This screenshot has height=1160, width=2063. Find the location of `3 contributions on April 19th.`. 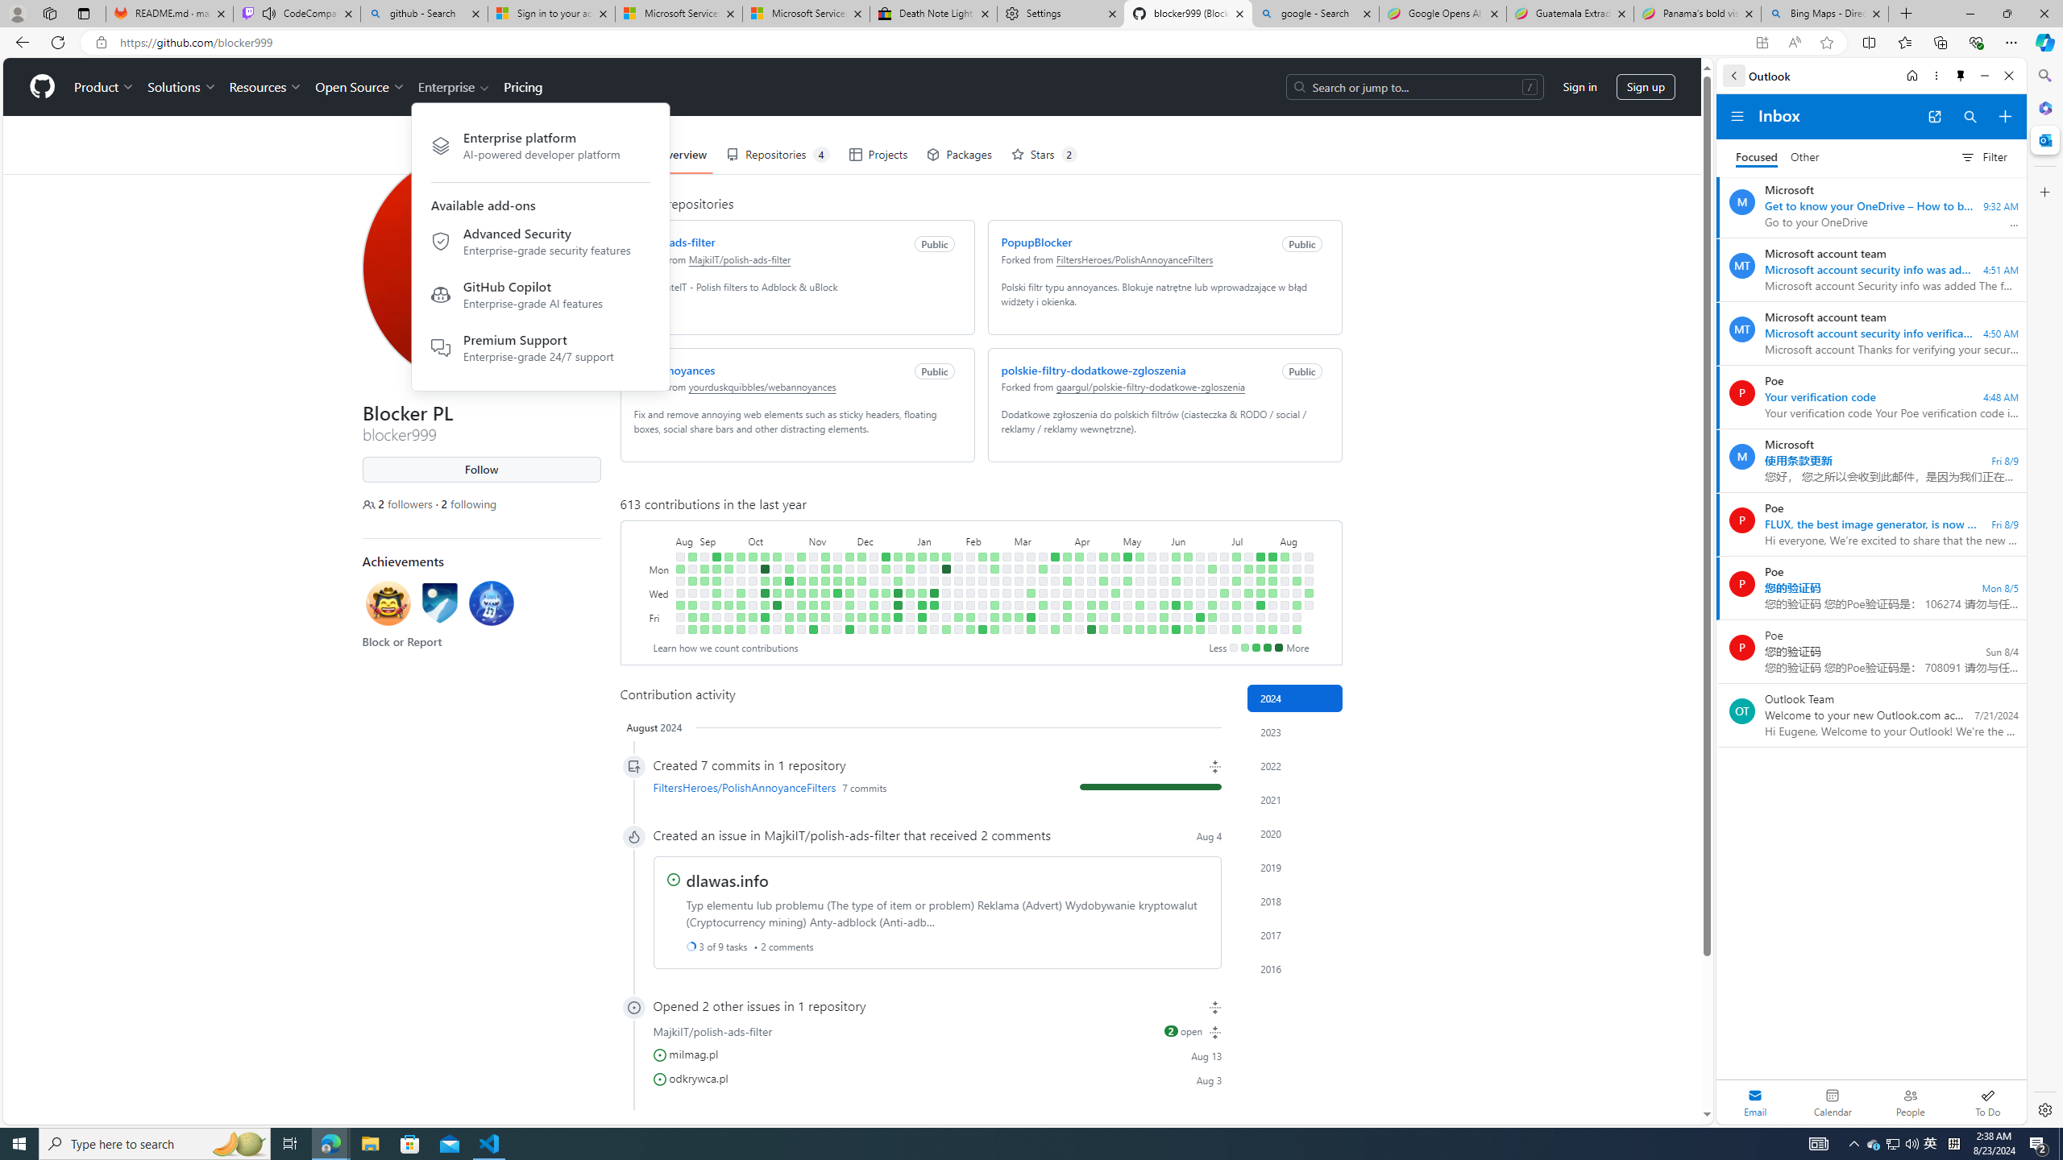

3 contributions on April 19th. is located at coordinates (1091, 617).